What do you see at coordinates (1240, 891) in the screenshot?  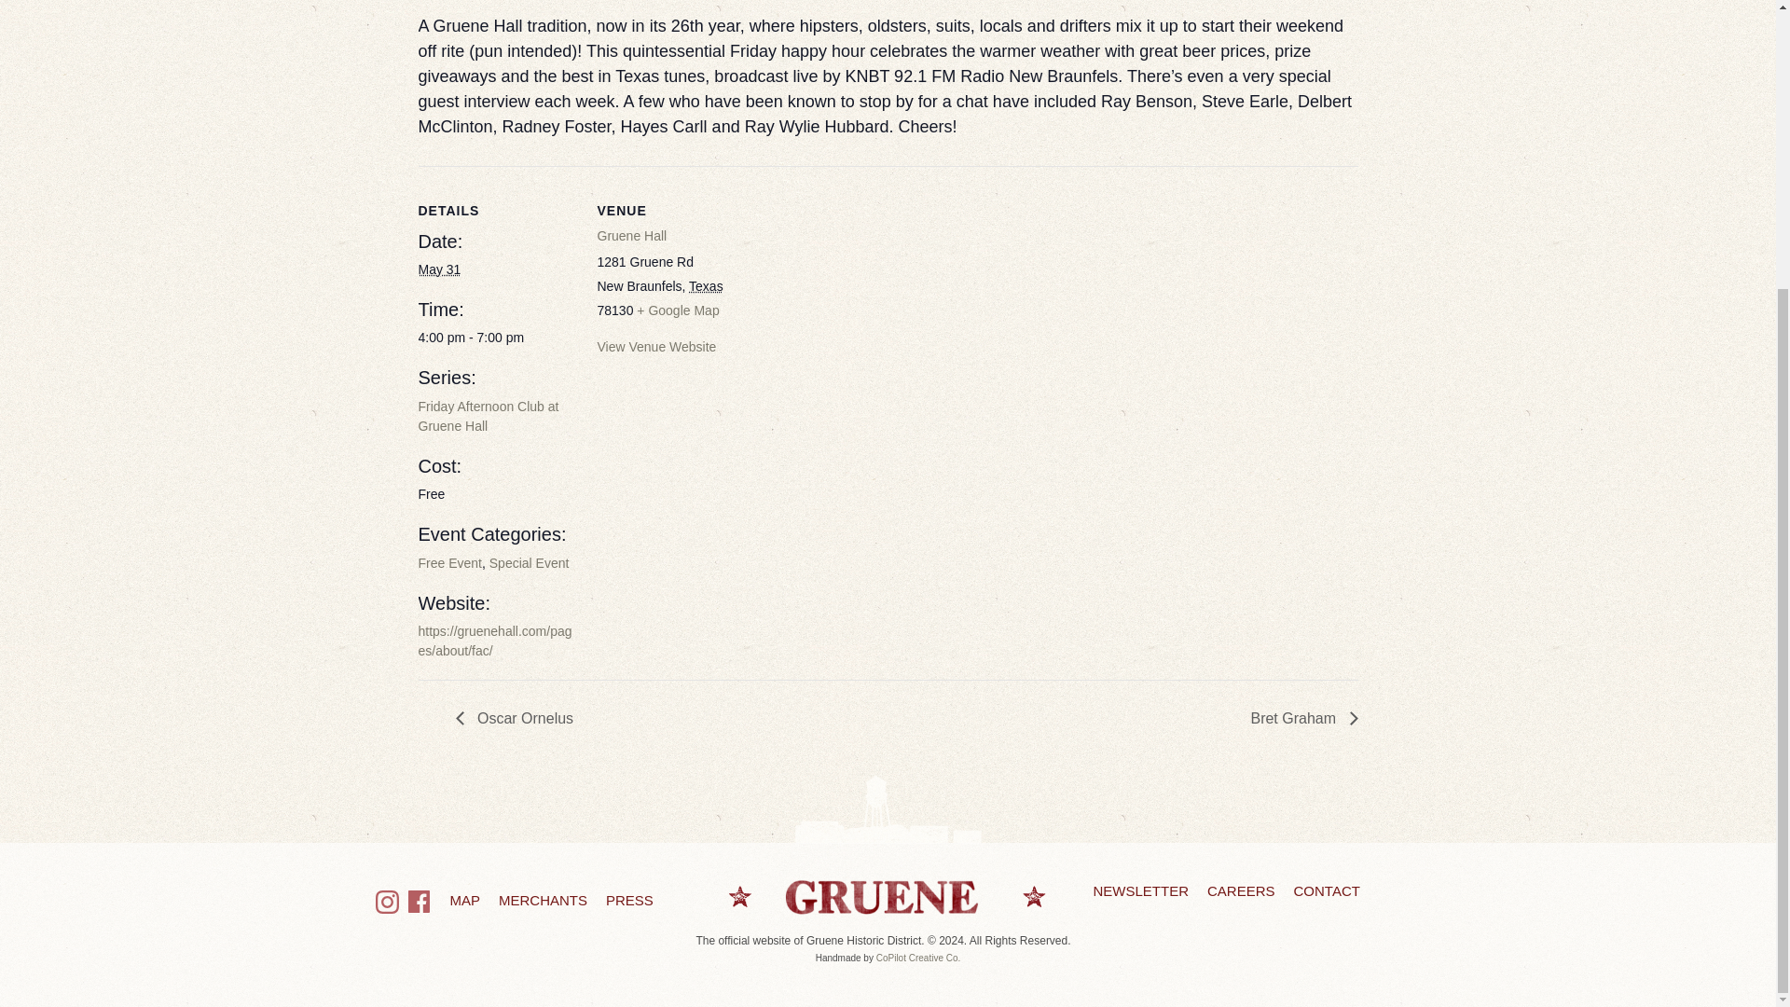 I see `CAREERS` at bounding box center [1240, 891].